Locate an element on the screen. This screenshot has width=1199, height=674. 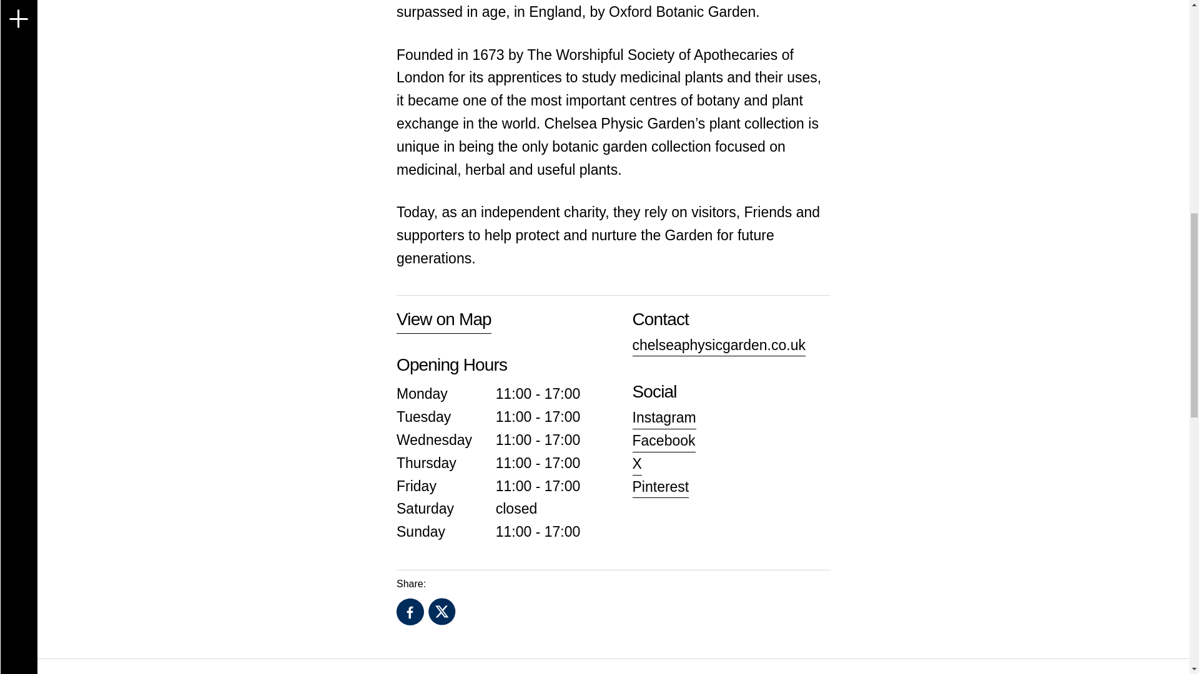
Facebook is located at coordinates (410, 612).